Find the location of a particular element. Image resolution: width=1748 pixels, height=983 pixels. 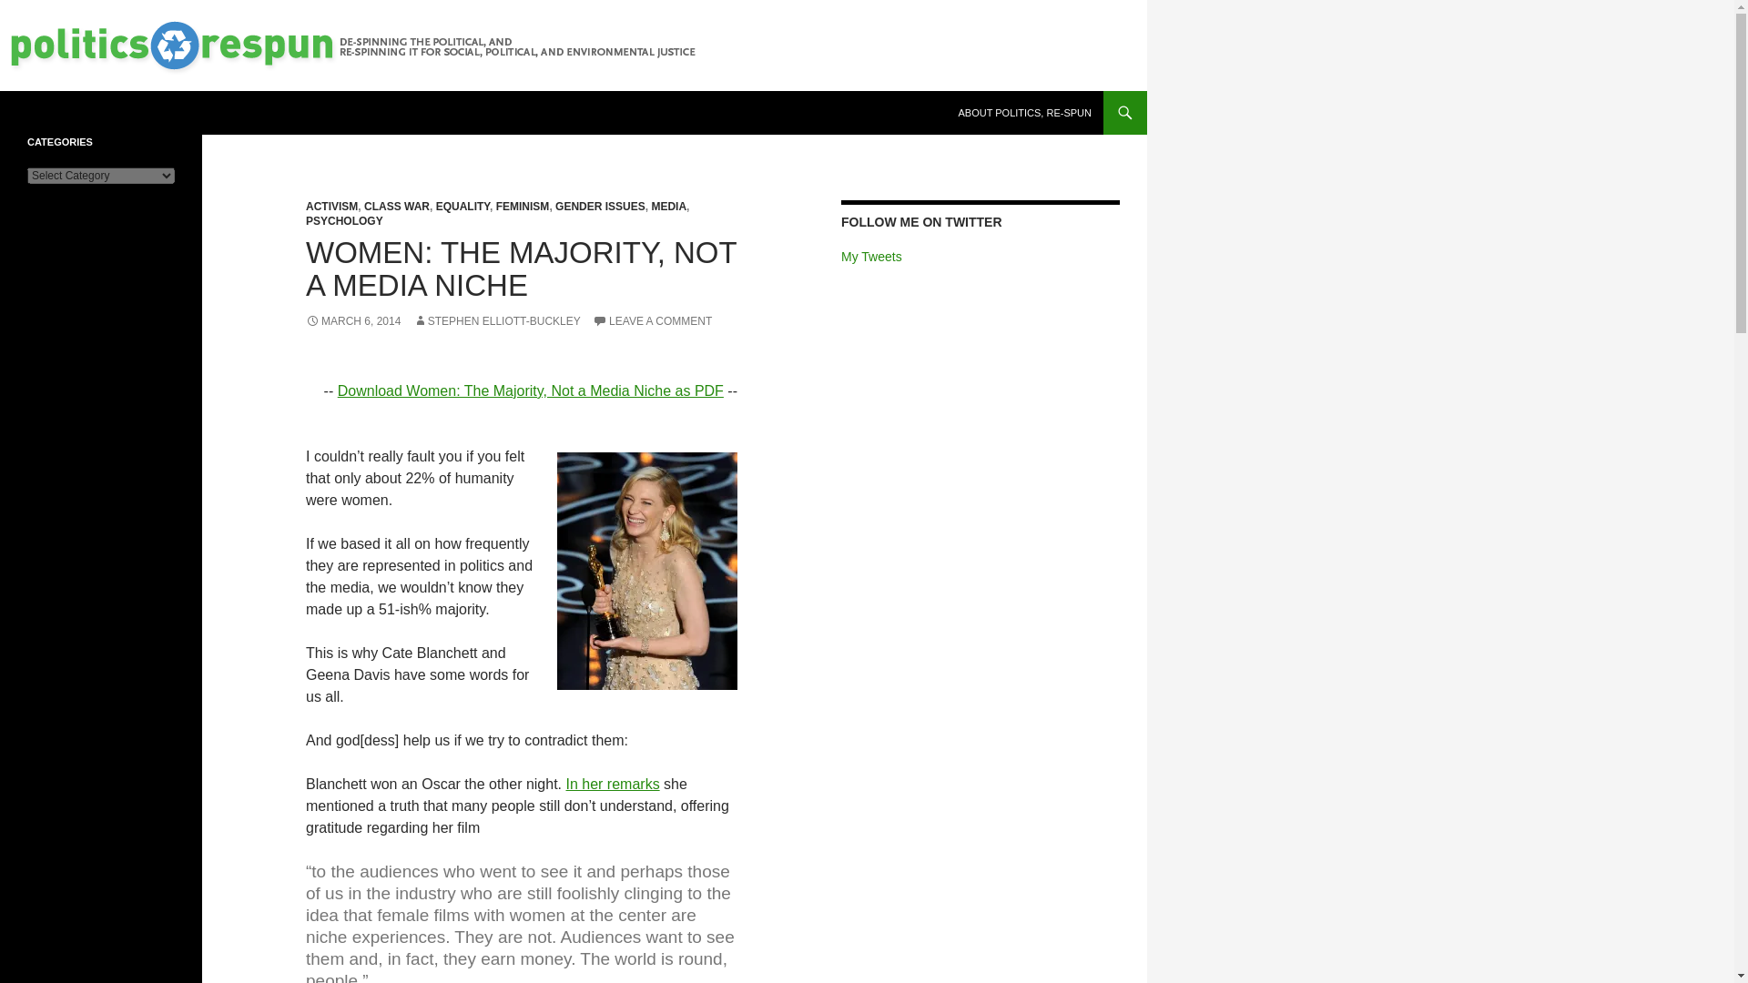

In her remarks is located at coordinates (614, 785).